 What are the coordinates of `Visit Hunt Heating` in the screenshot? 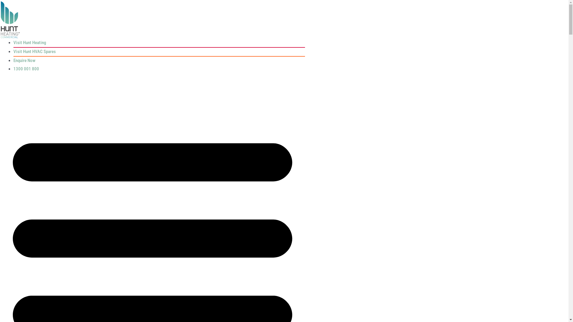 It's located at (30, 43).